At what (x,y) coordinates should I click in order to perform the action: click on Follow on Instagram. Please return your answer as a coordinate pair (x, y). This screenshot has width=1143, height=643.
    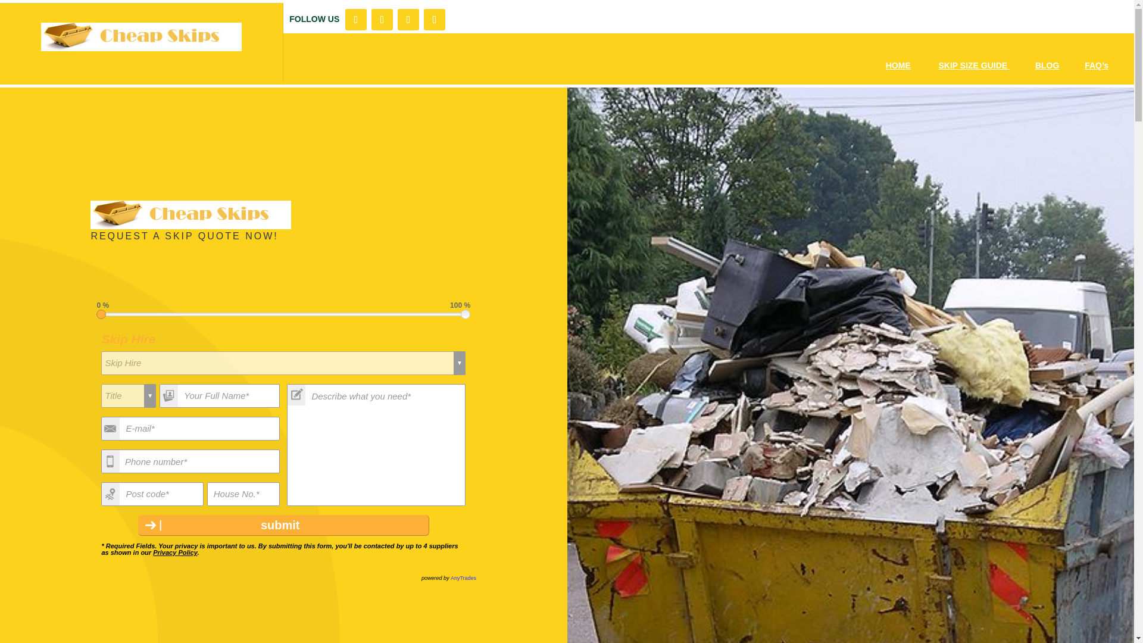
    Looking at the image, I should click on (408, 19).